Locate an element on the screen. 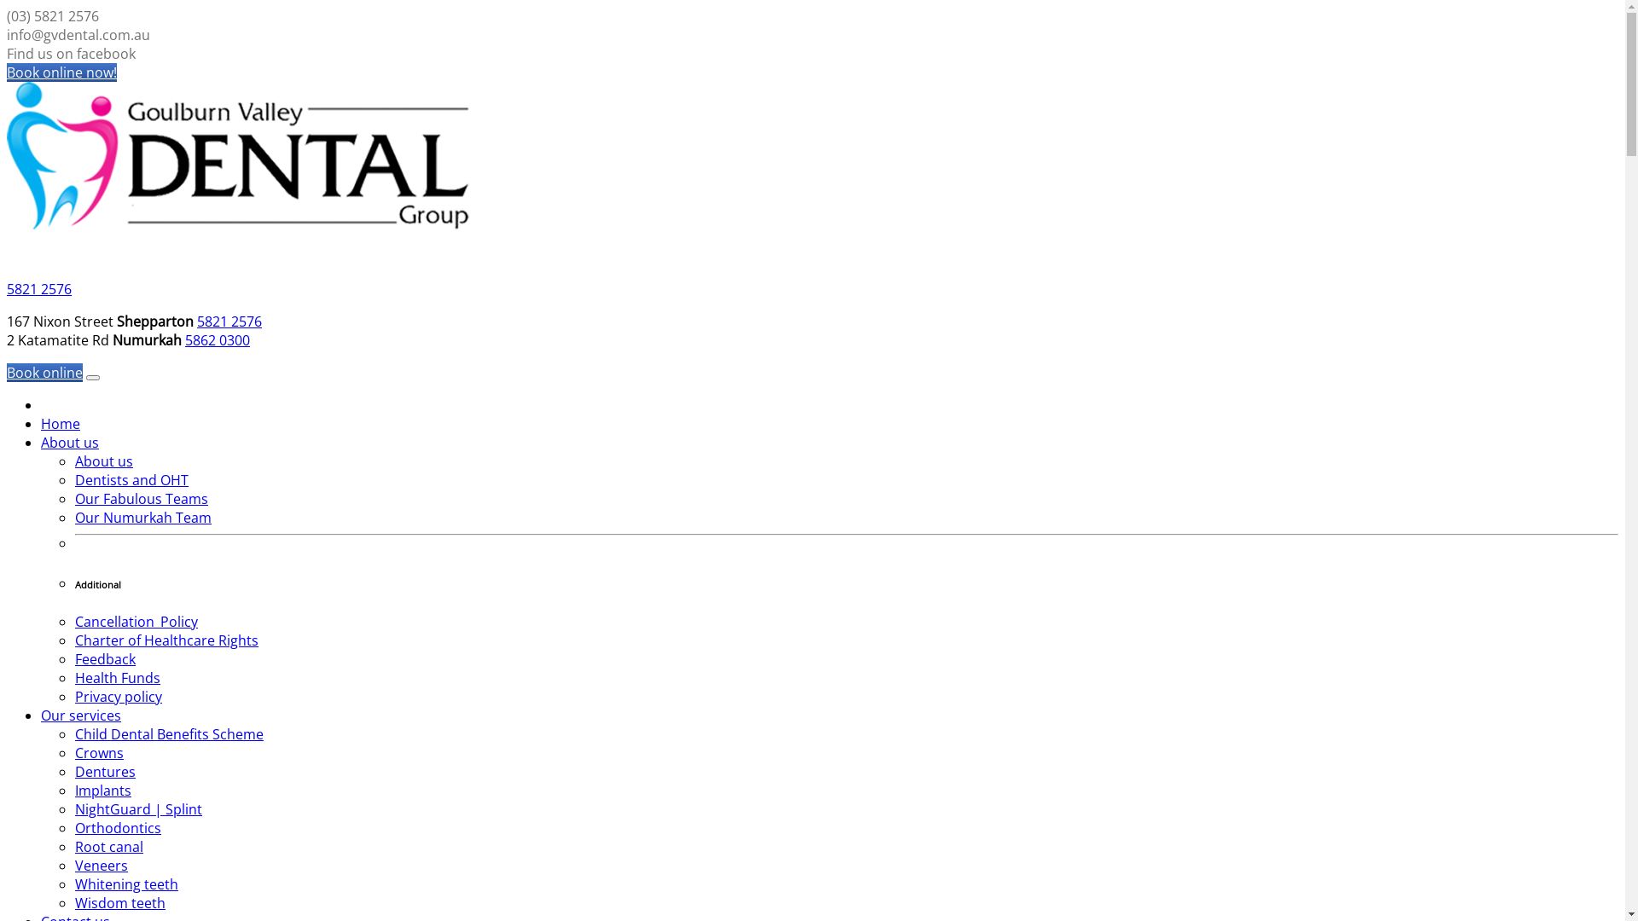 This screenshot has width=1638, height=921. Feedback is located at coordinates (106, 659).